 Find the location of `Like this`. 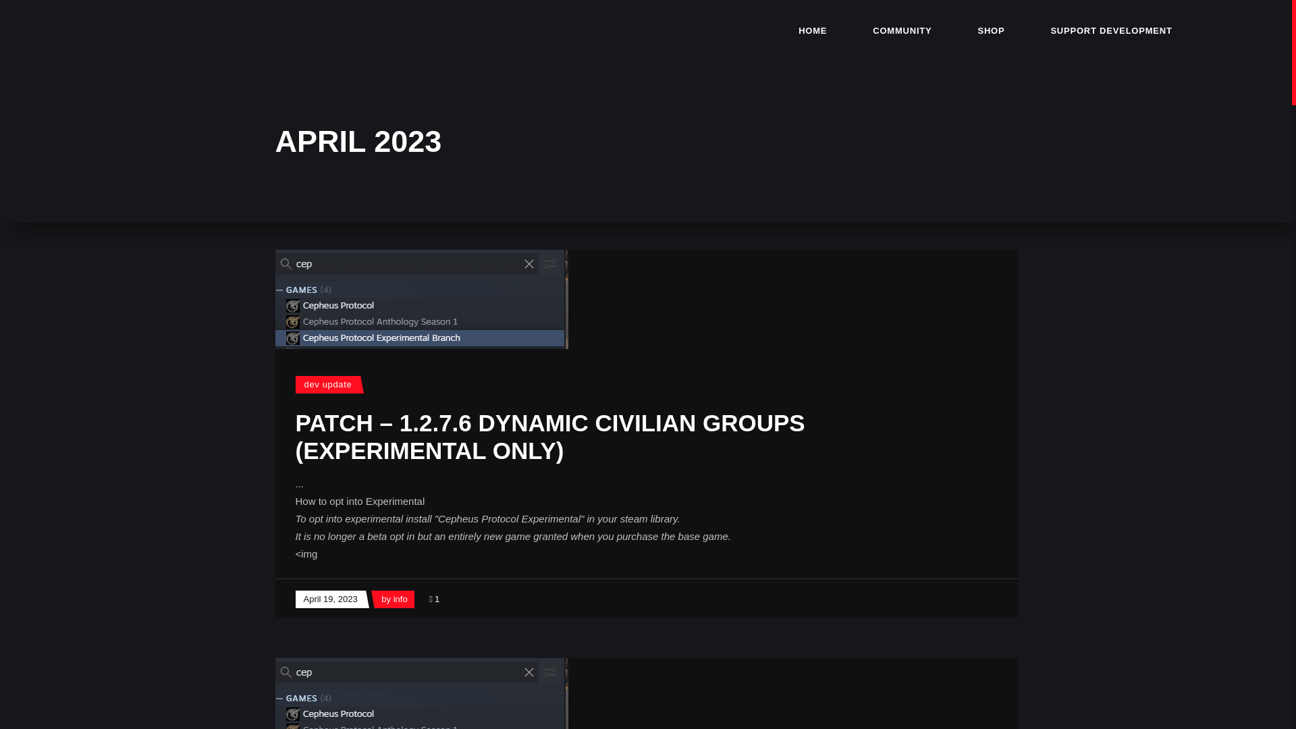

Like this is located at coordinates (433, 599).